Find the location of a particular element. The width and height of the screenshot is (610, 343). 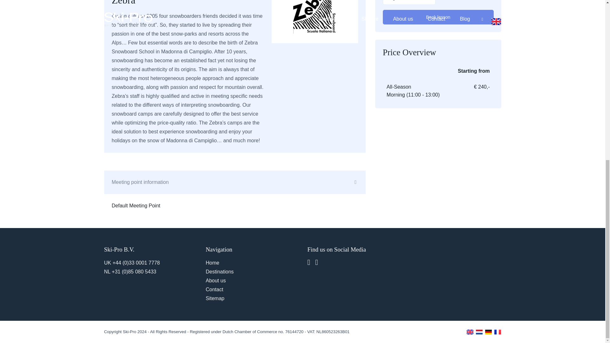

Home is located at coordinates (213, 262).